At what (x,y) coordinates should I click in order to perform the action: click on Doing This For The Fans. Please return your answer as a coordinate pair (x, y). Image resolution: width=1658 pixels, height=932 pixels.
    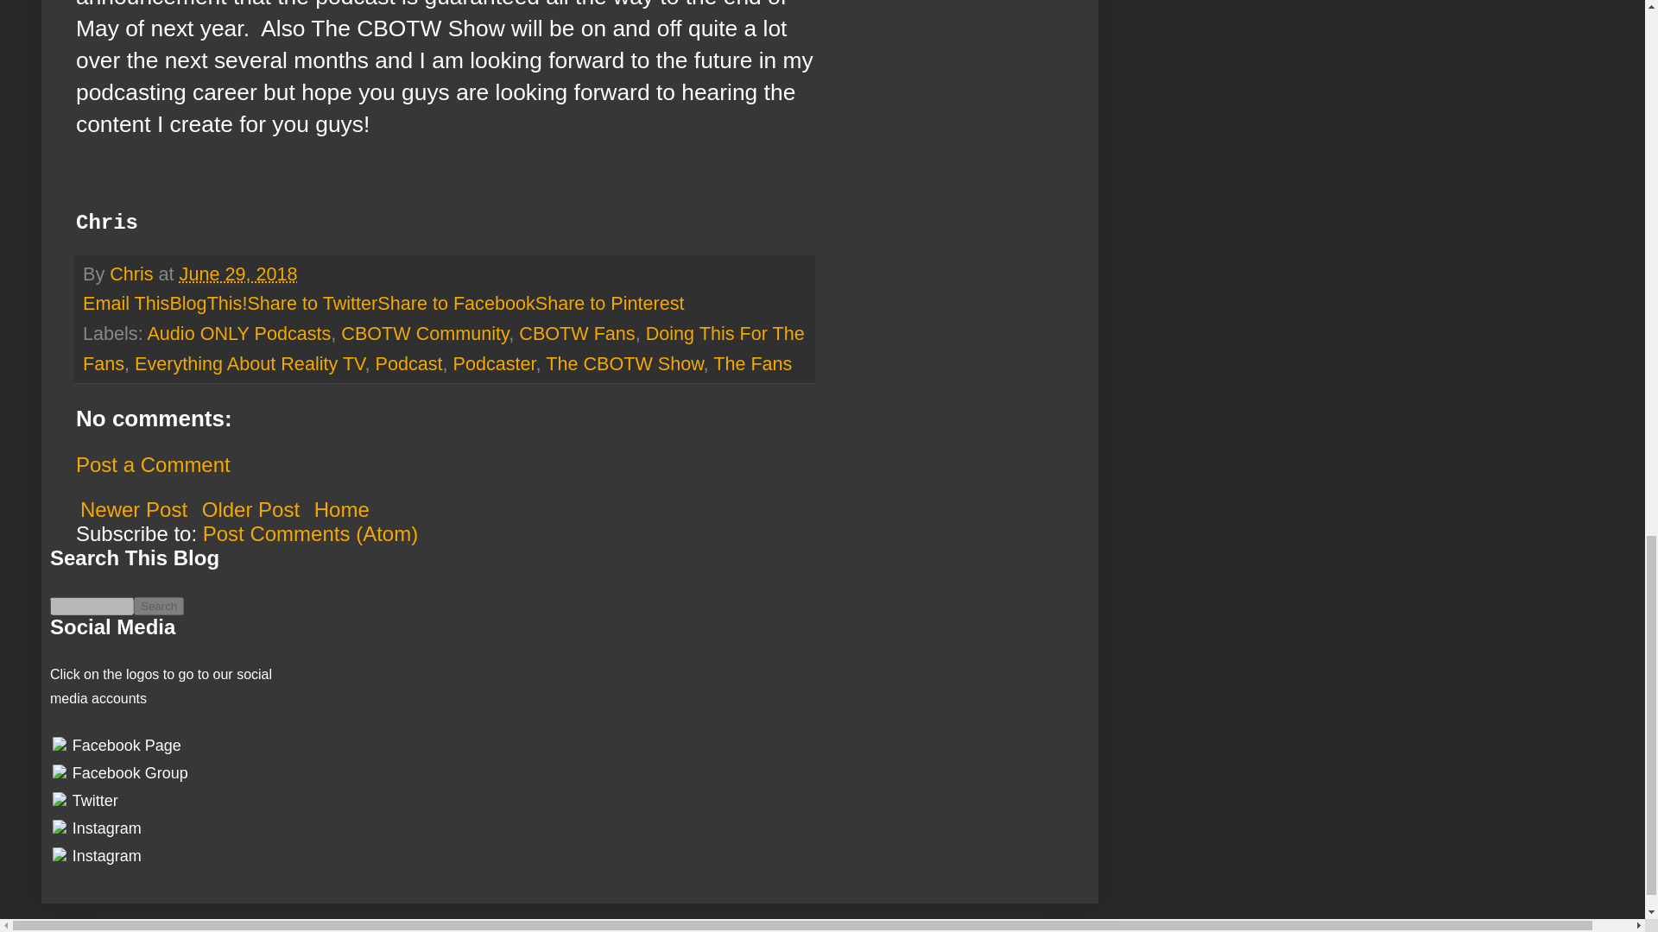
    Looking at the image, I should click on (444, 349).